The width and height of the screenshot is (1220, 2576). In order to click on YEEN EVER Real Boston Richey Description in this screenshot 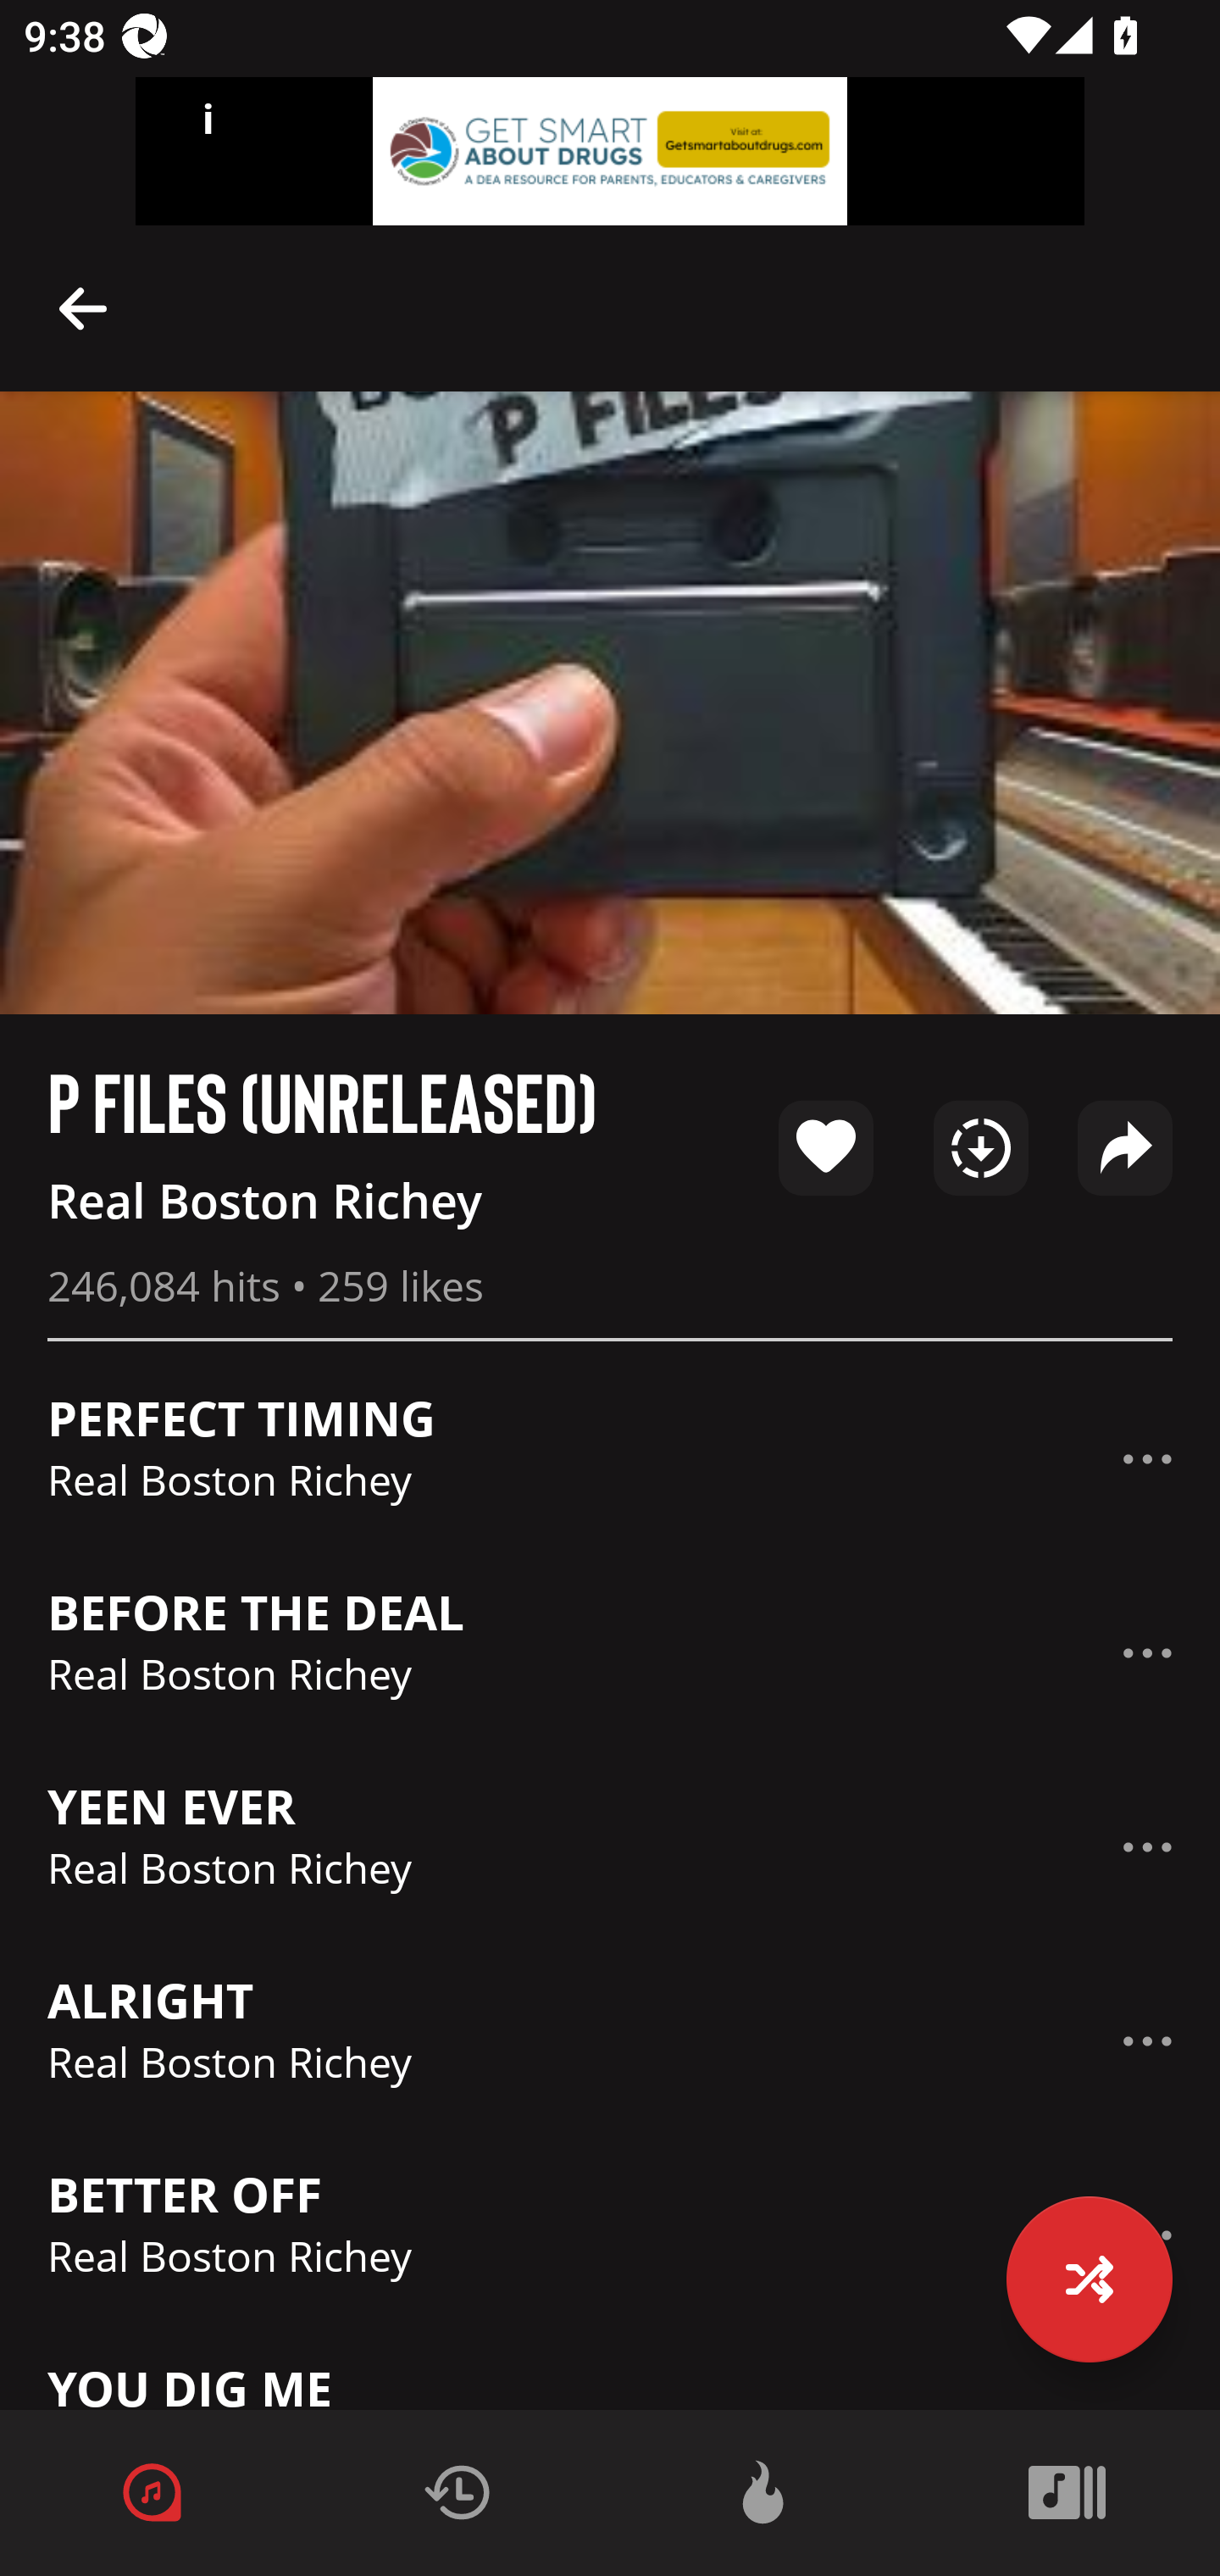, I will do `click(610, 1847)`.